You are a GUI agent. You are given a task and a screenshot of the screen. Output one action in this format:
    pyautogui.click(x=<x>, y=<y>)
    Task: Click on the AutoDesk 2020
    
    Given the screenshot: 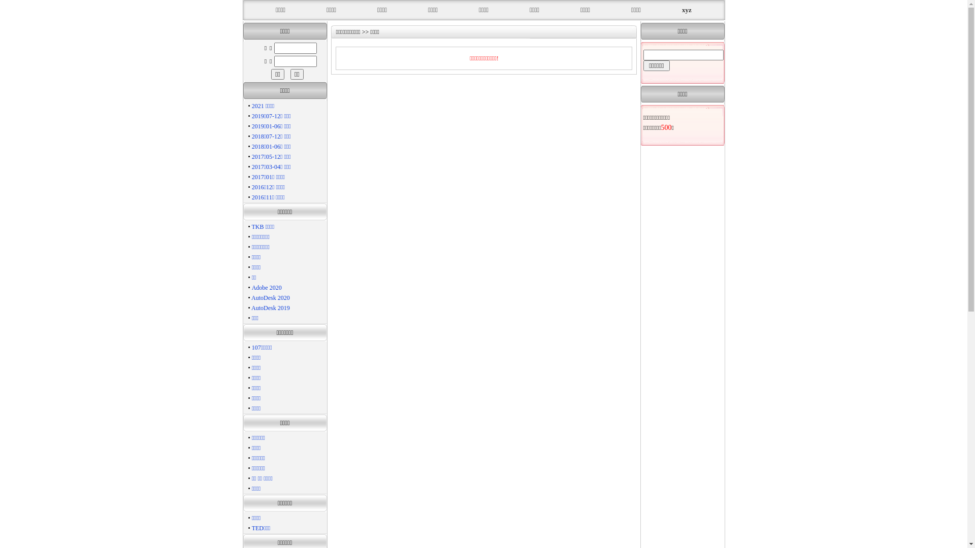 What is the action you would take?
    pyautogui.click(x=271, y=298)
    